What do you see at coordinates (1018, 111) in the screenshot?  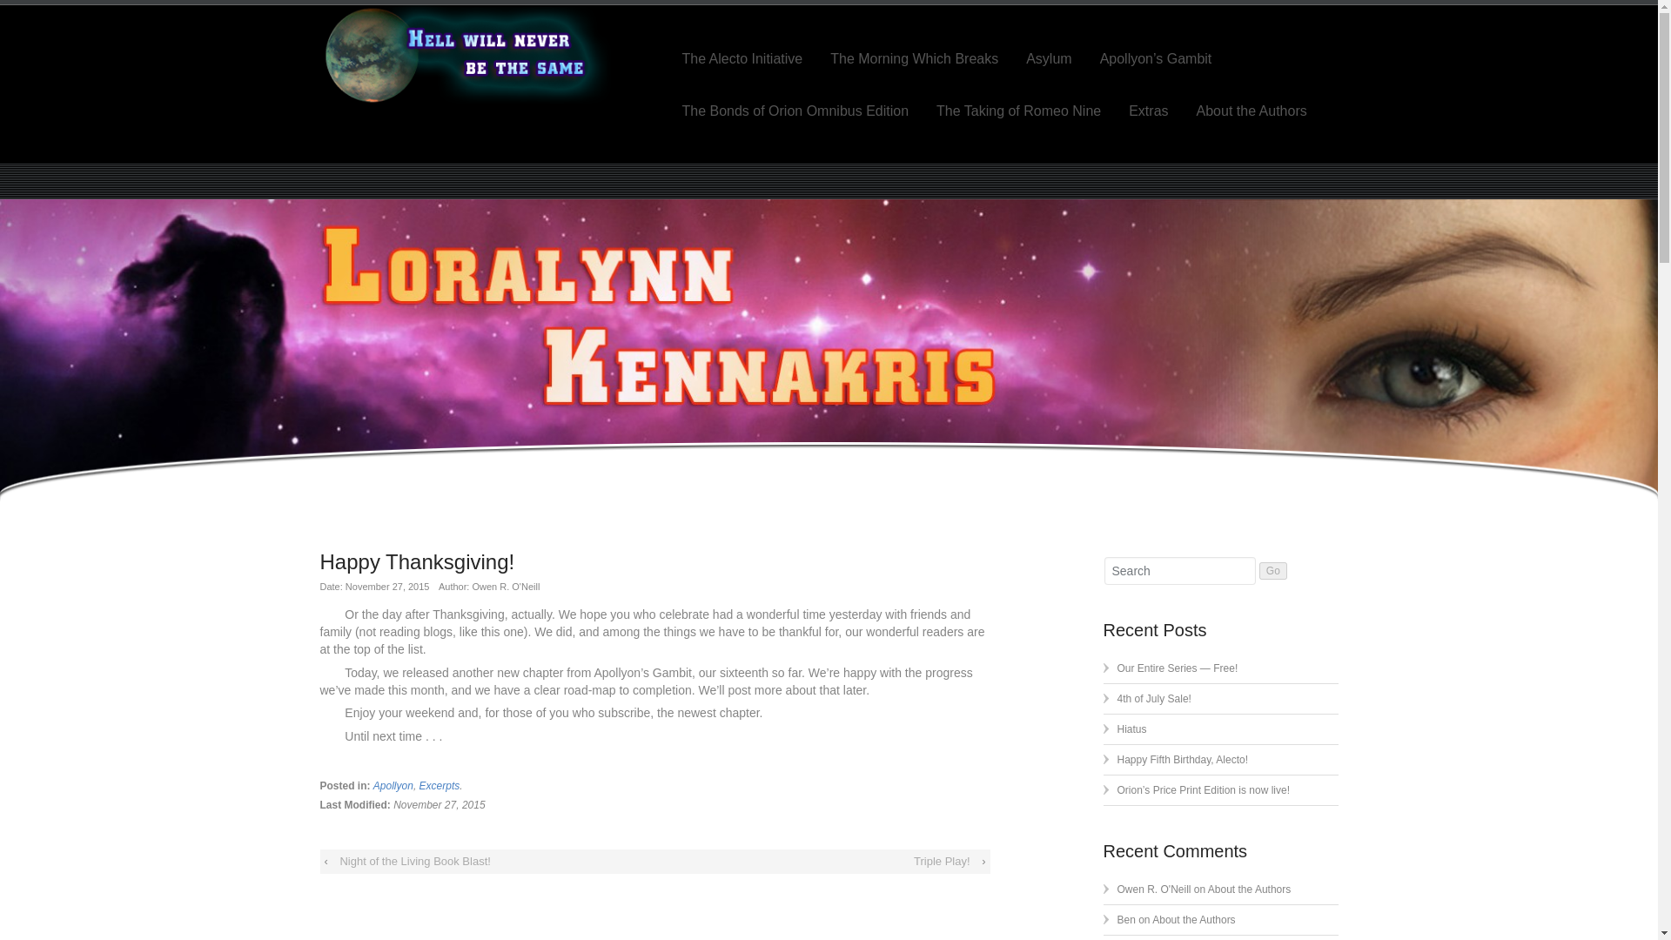 I see `The Taking of Romeo Nine` at bounding box center [1018, 111].